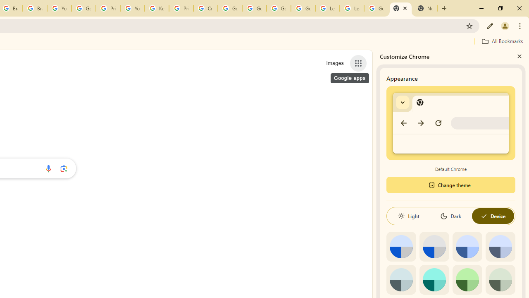 The image size is (529, 298). Describe the element at coordinates (400, 8) in the screenshot. I see `New Tab` at that location.